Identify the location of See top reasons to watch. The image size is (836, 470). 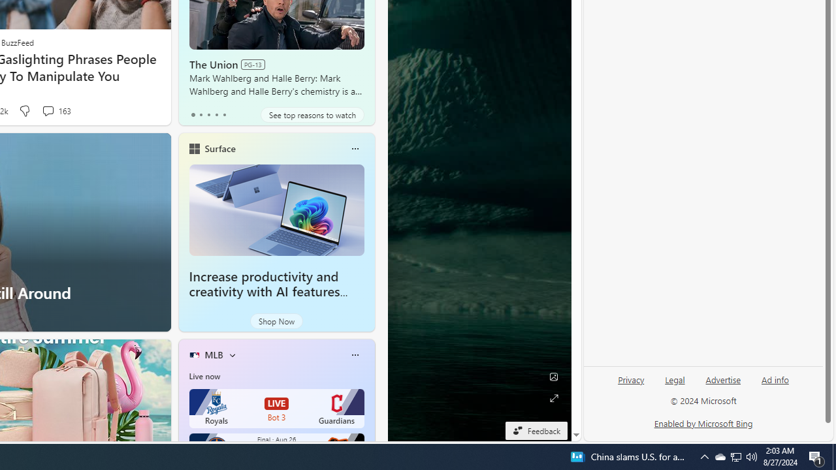
(312, 115).